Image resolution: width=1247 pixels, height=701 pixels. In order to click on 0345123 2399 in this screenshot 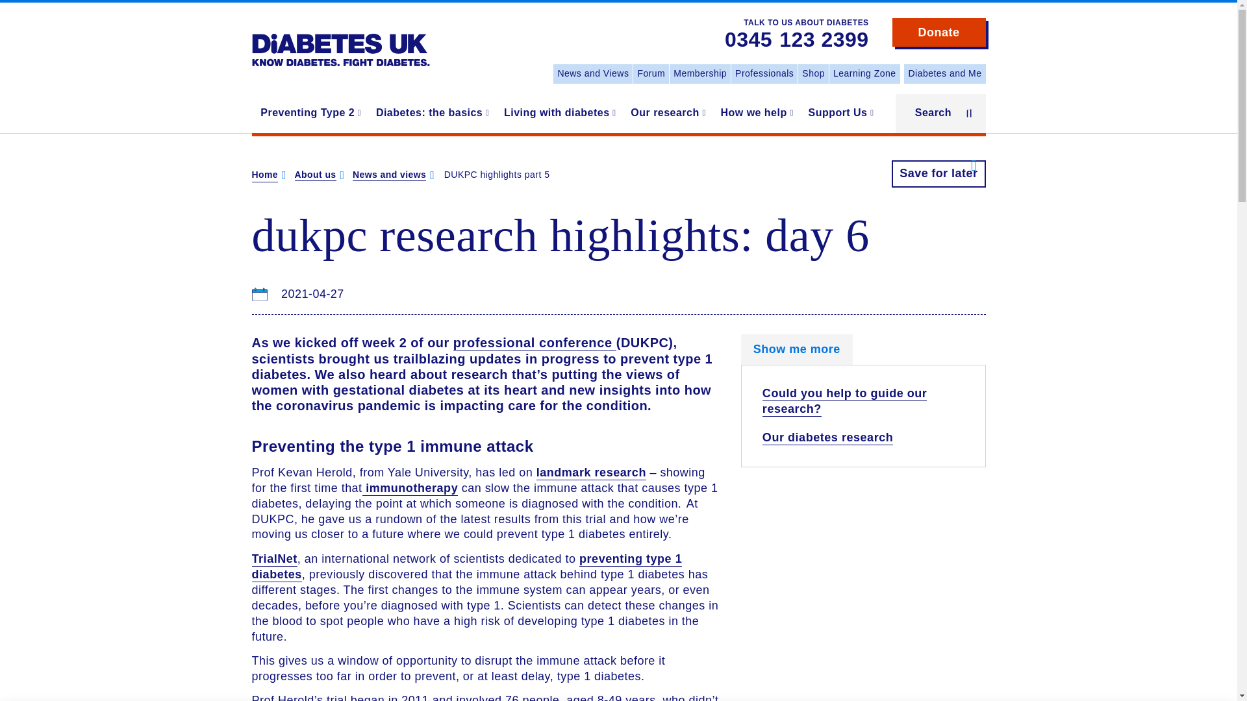, I will do `click(796, 40)`.